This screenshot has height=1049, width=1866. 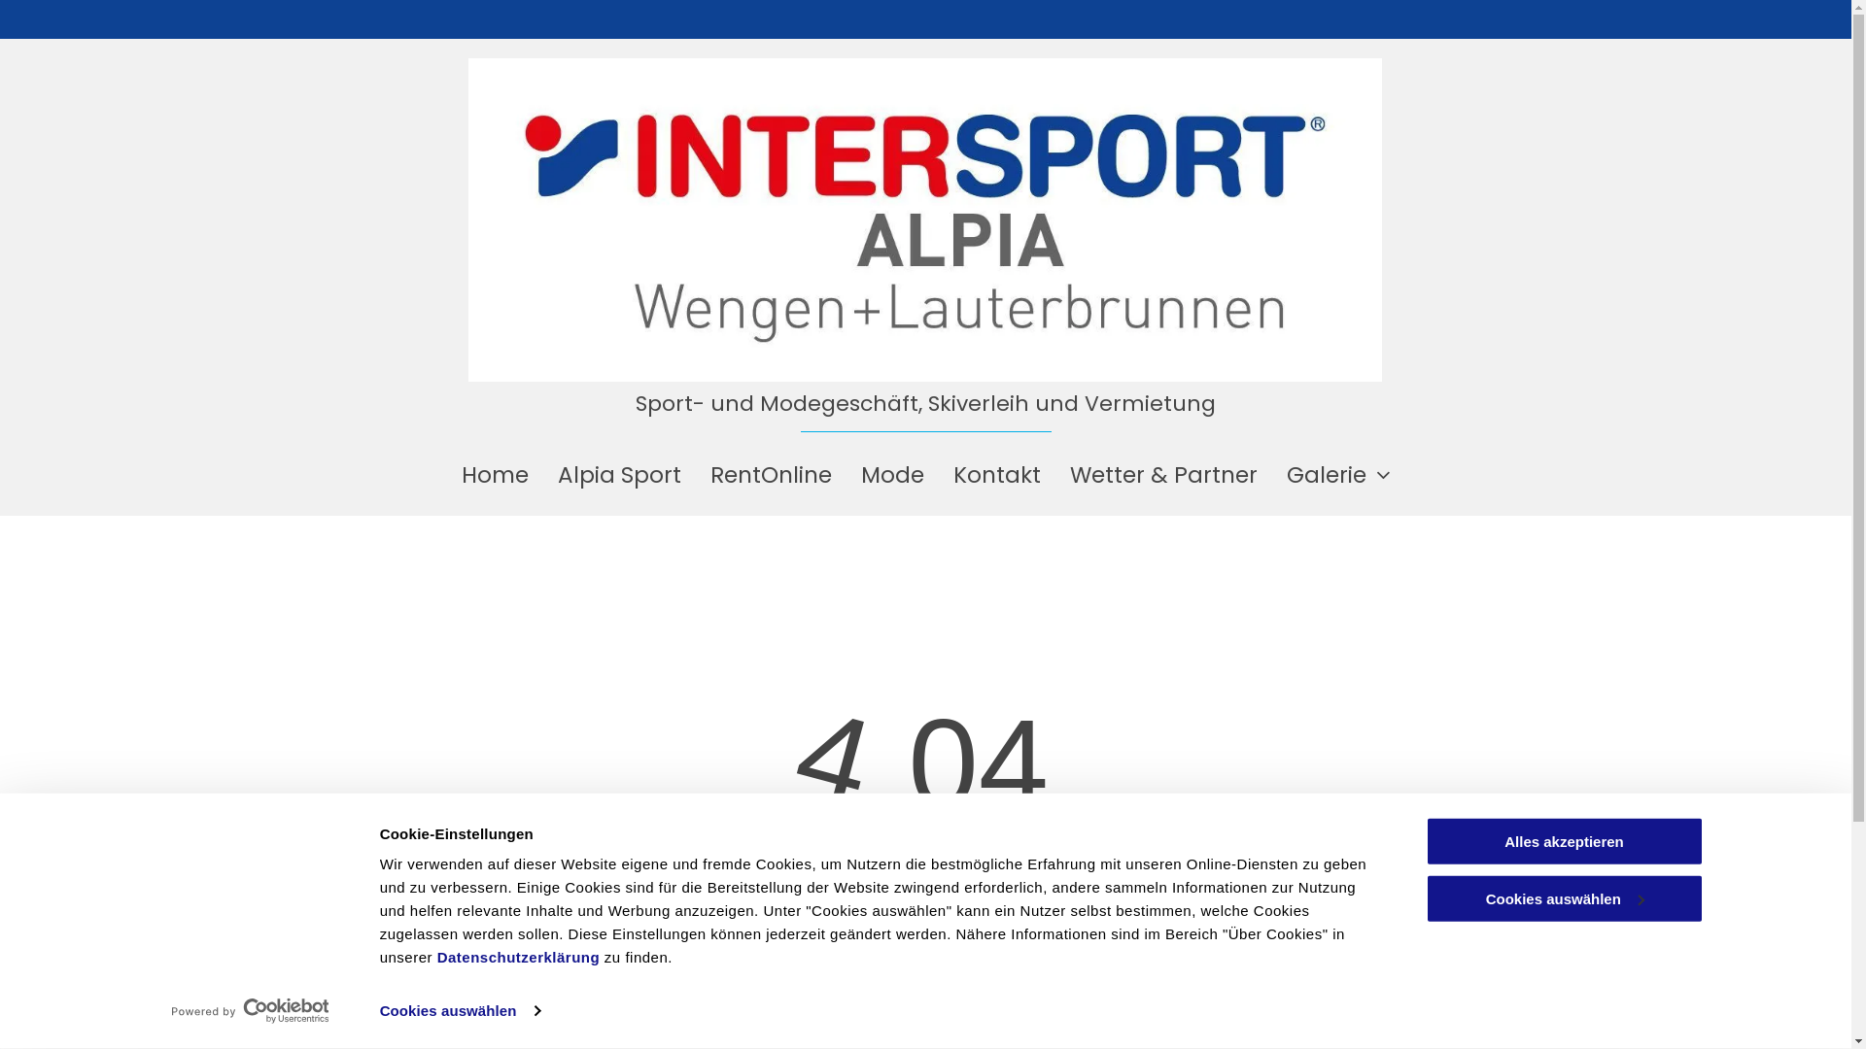 I want to click on Alpia Sport, so click(x=618, y=475).